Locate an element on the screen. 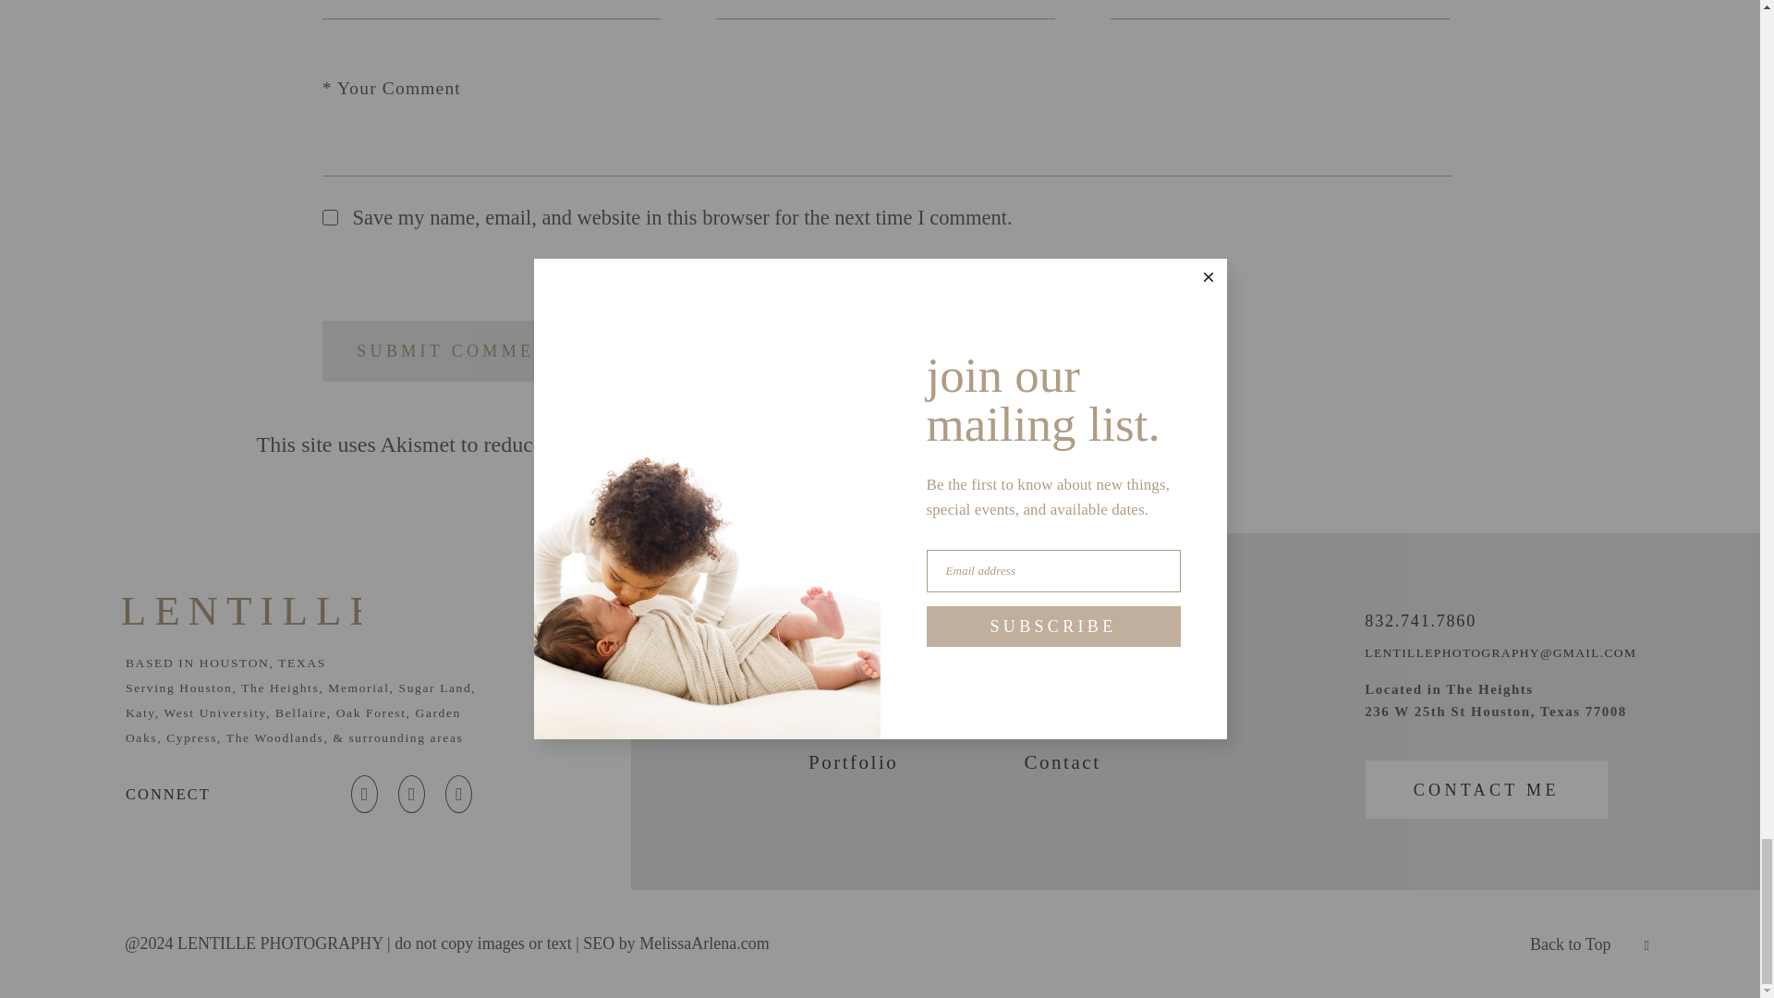  Learn how your comment data is processed is located at coordinates (798, 444).